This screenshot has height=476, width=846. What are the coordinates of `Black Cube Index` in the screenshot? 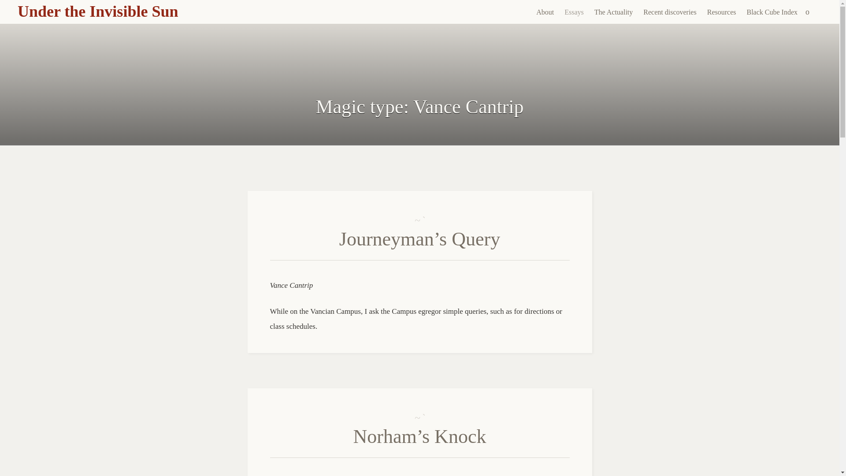 It's located at (772, 12).